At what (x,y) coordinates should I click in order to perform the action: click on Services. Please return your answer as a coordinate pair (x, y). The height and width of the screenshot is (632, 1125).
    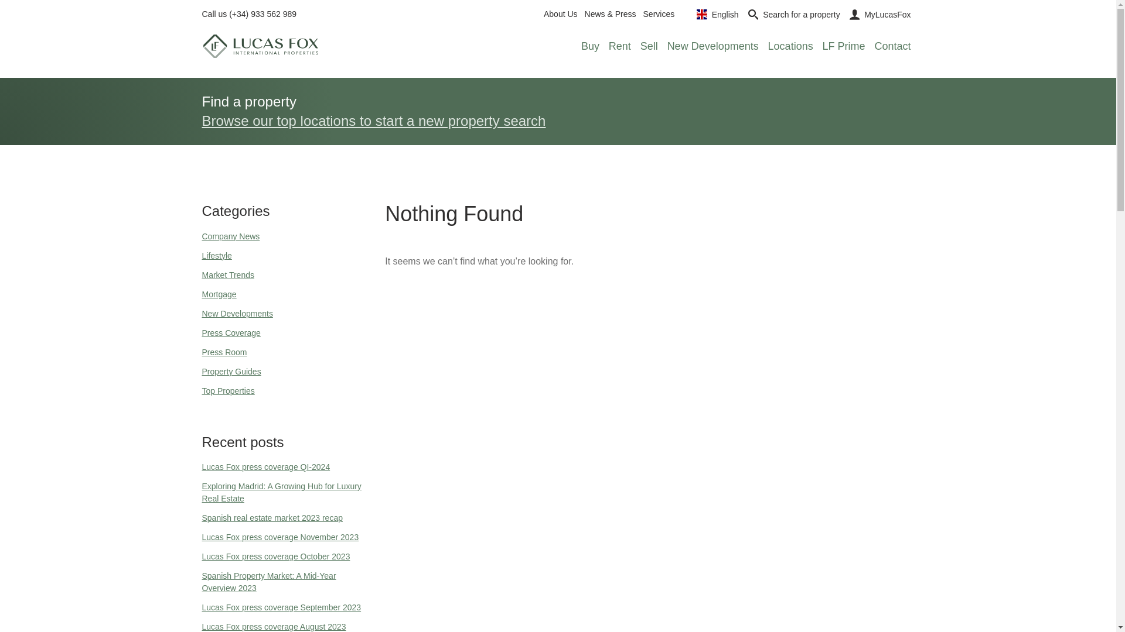
    Looking at the image, I should click on (659, 14).